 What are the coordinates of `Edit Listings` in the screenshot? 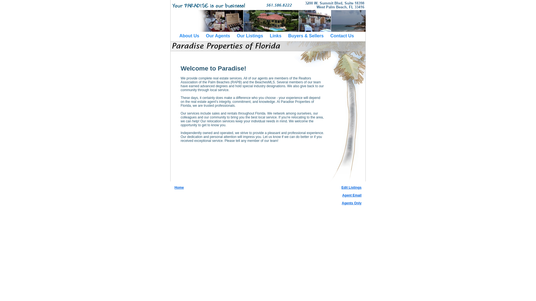 It's located at (351, 188).